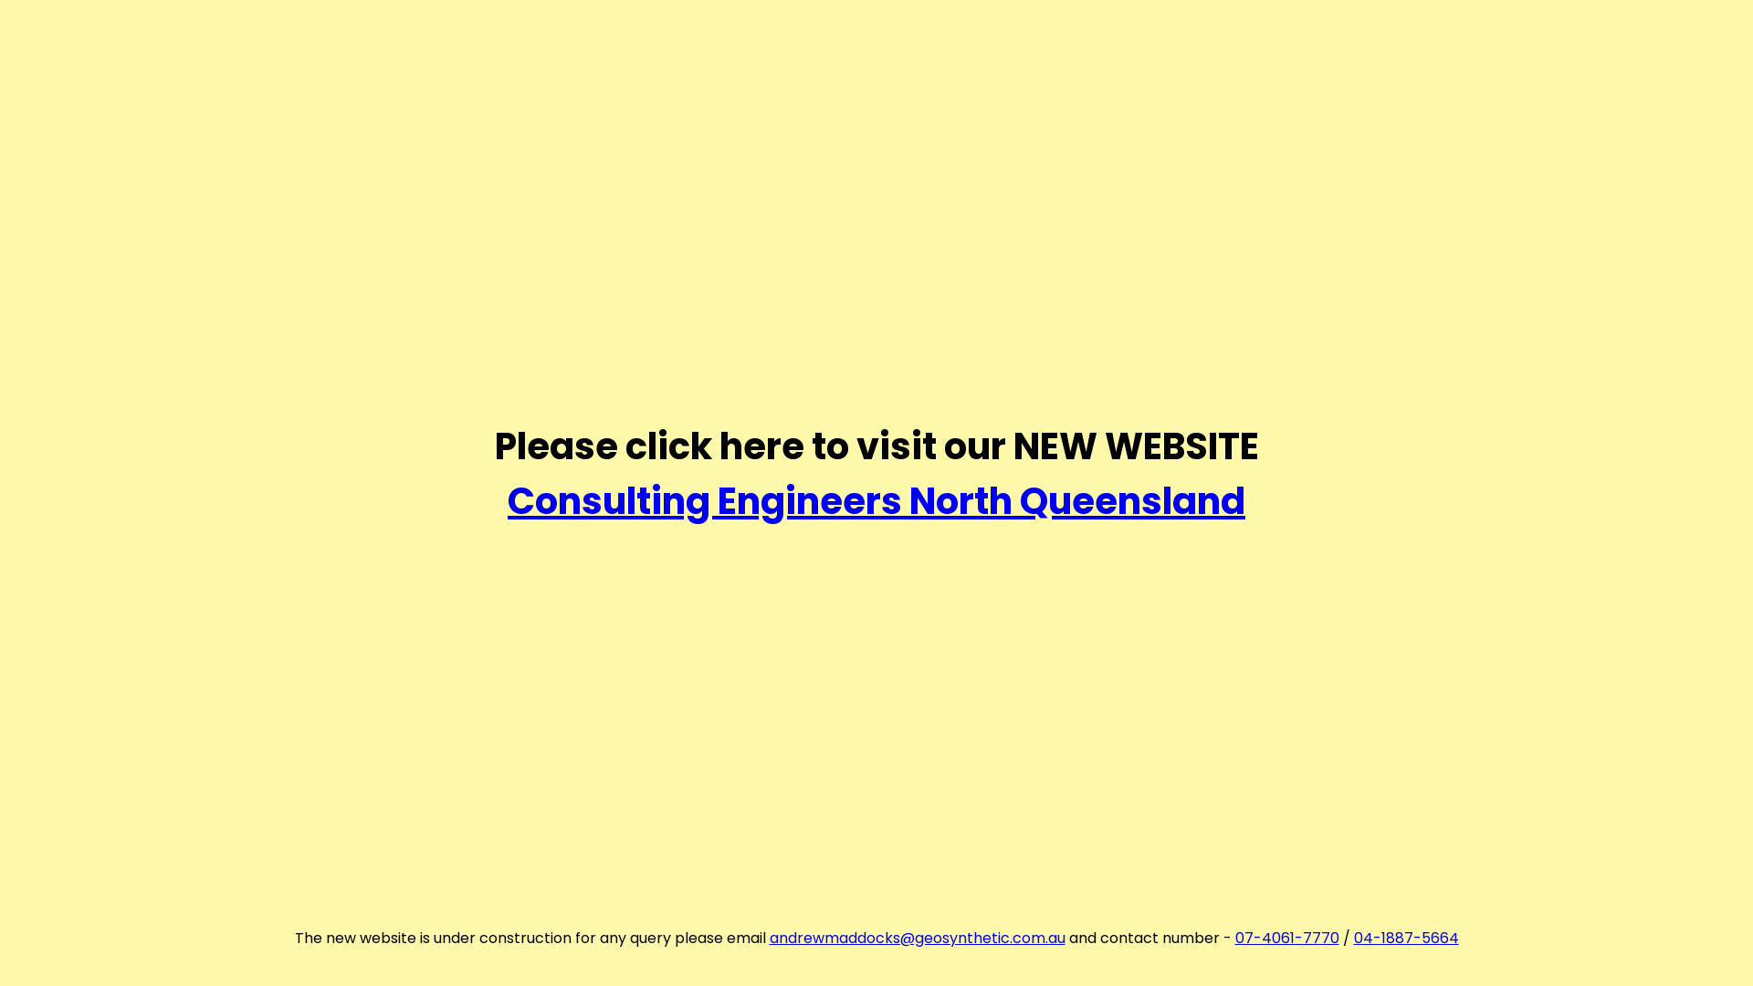 The height and width of the screenshot is (986, 1753). I want to click on 07-4061-7770, so click(1286, 939).